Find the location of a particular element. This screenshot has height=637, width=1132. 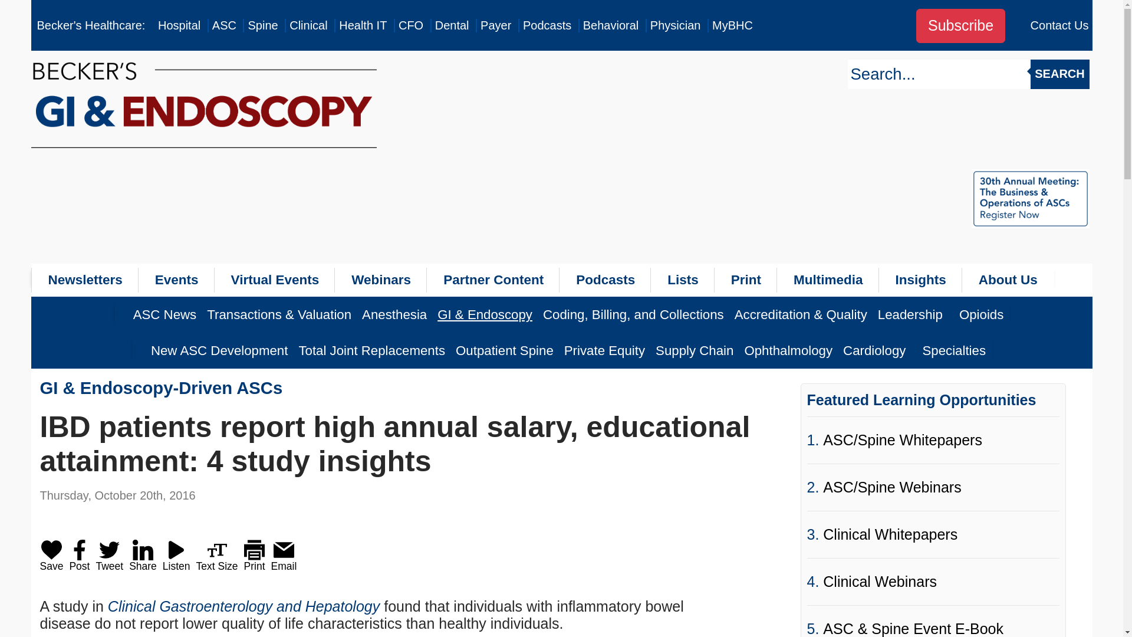

Hospital is located at coordinates (179, 25).